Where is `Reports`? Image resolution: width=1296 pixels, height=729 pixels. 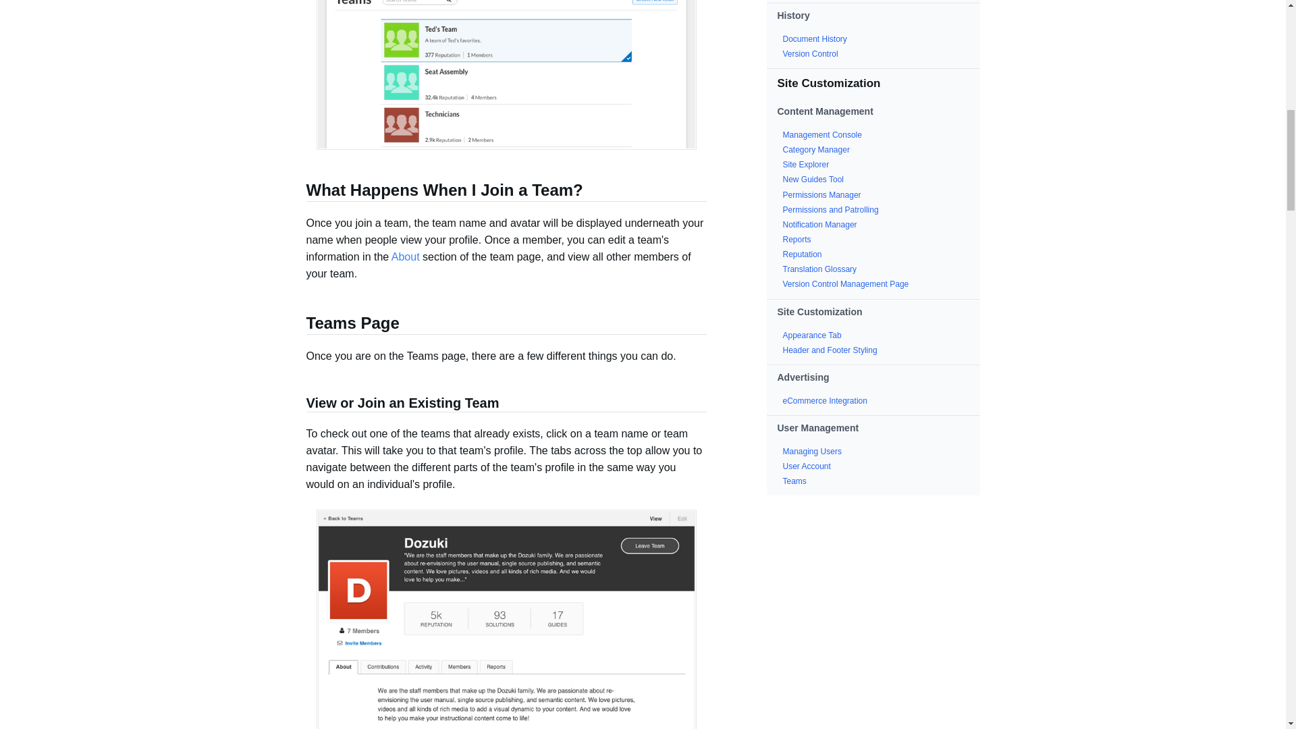 Reports is located at coordinates (796, 239).